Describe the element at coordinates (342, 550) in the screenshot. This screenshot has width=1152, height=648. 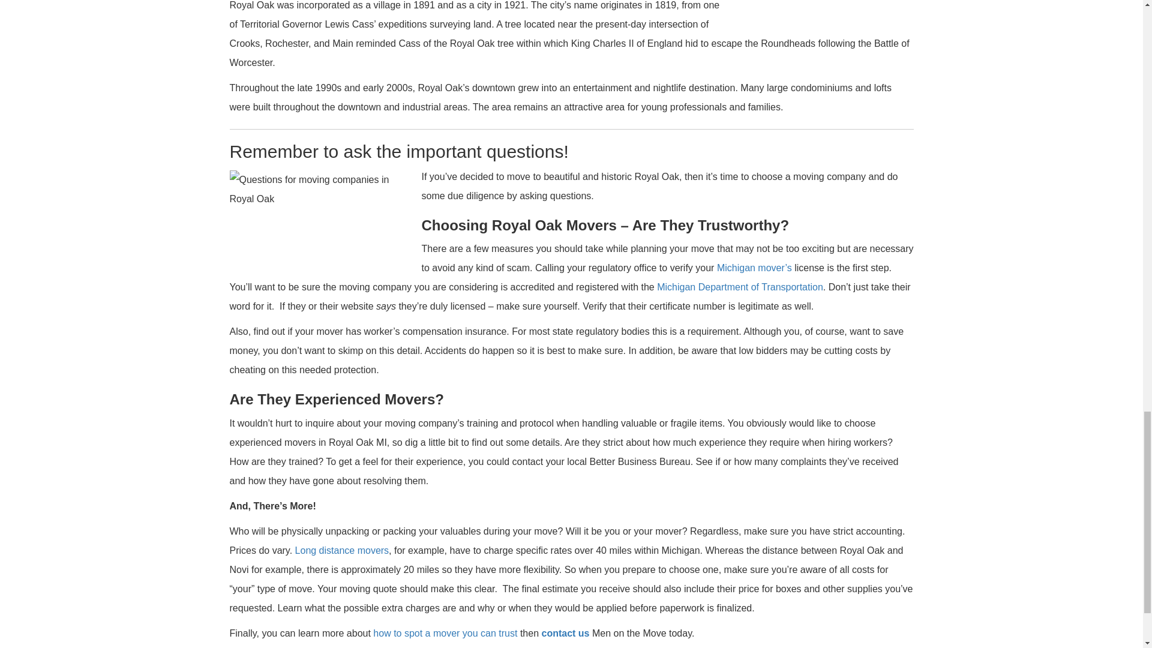
I see `Long distance movers` at that location.